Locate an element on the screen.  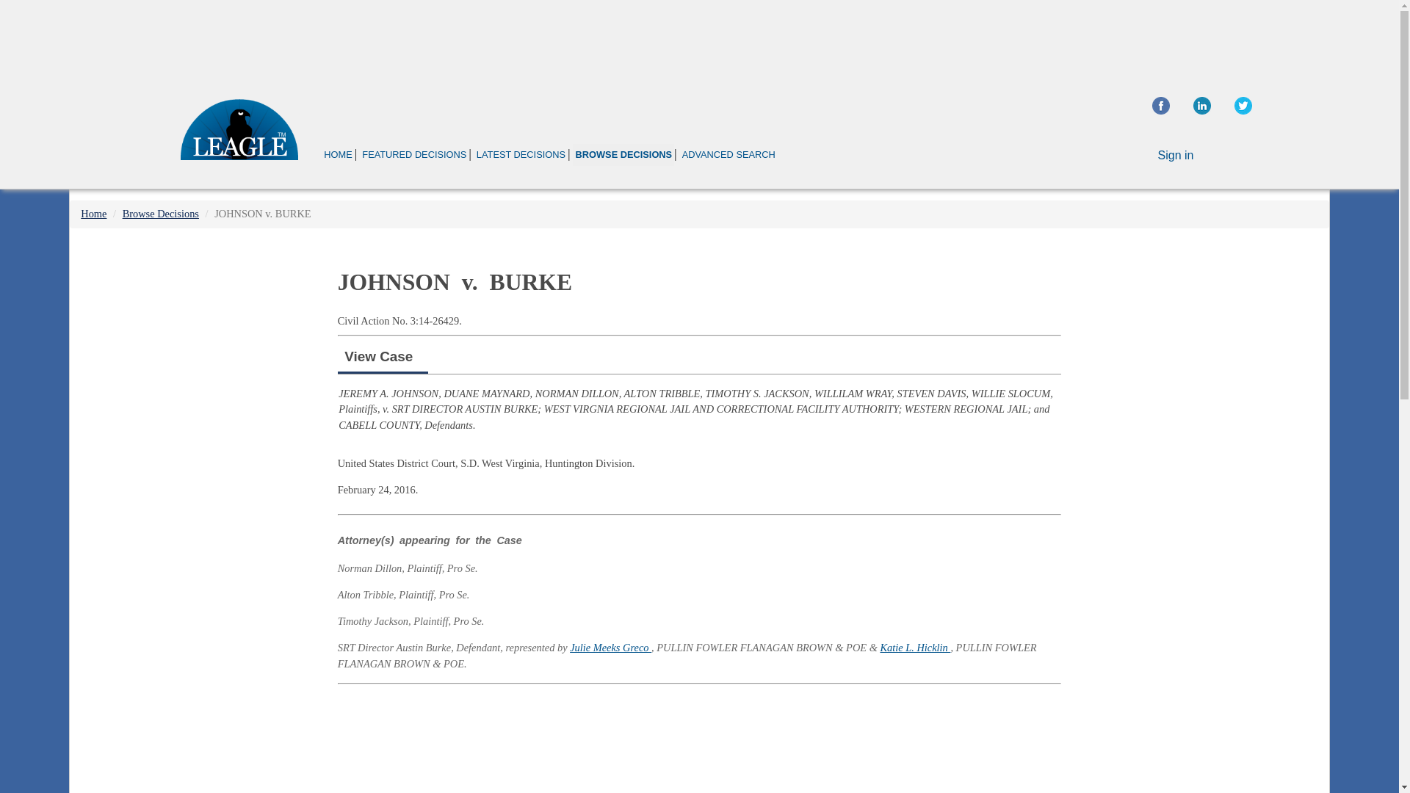
Sign in is located at coordinates (1176, 156).